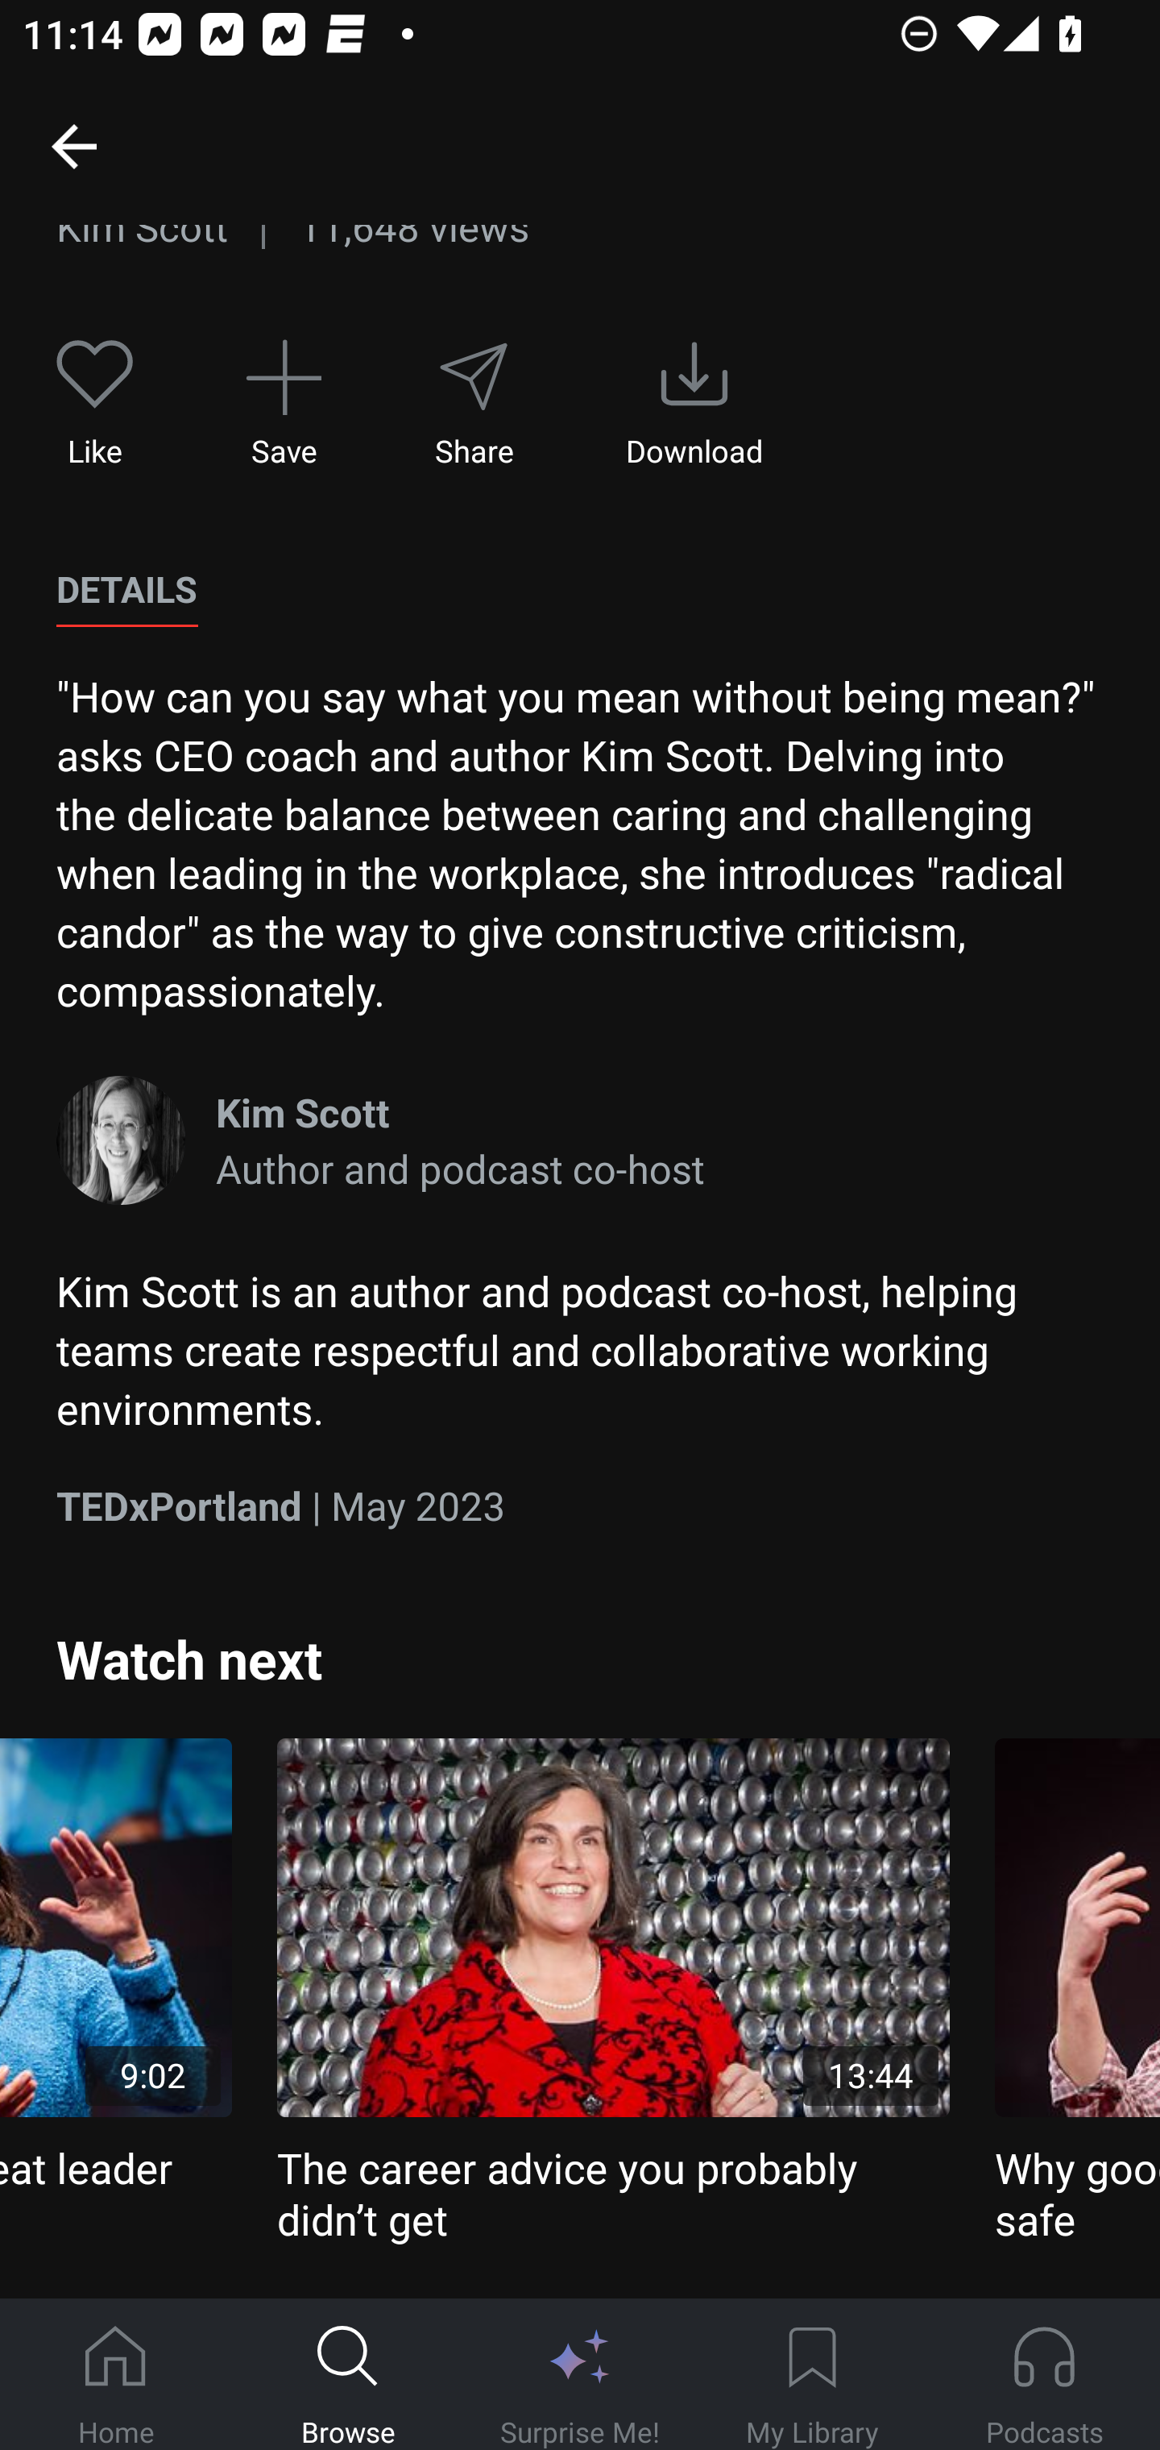  Describe the element at coordinates (580, 2375) in the screenshot. I see `Surprise Me!` at that location.